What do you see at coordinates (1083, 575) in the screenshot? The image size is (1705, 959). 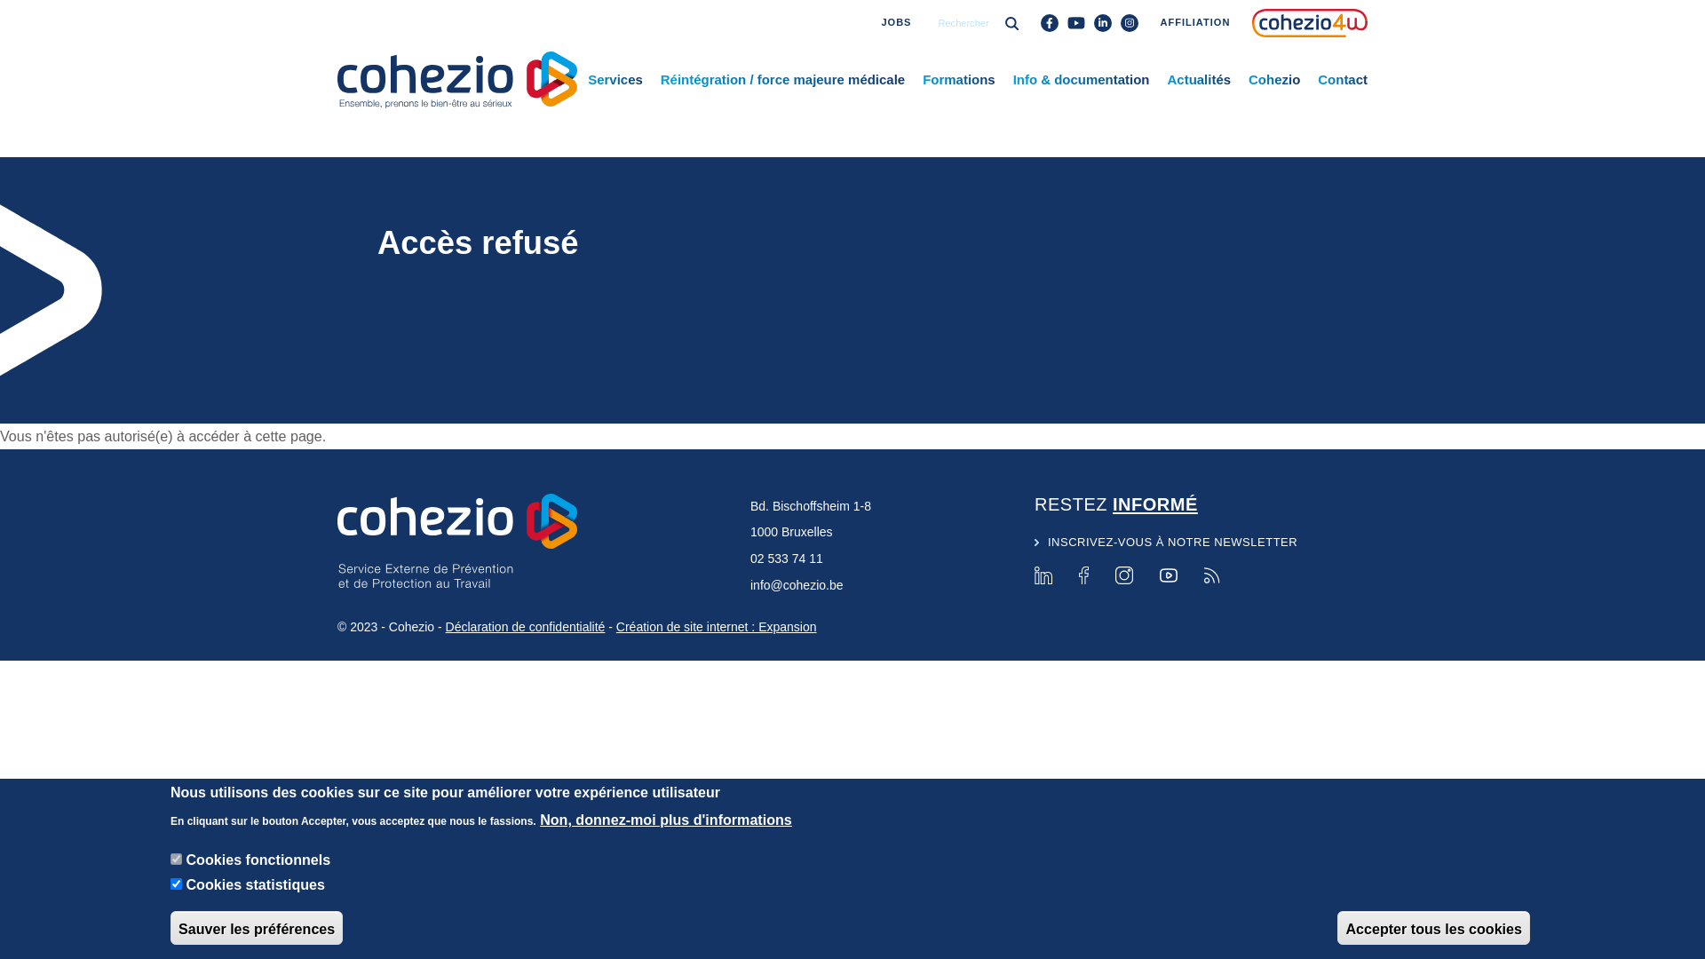 I see `Facebook` at bounding box center [1083, 575].